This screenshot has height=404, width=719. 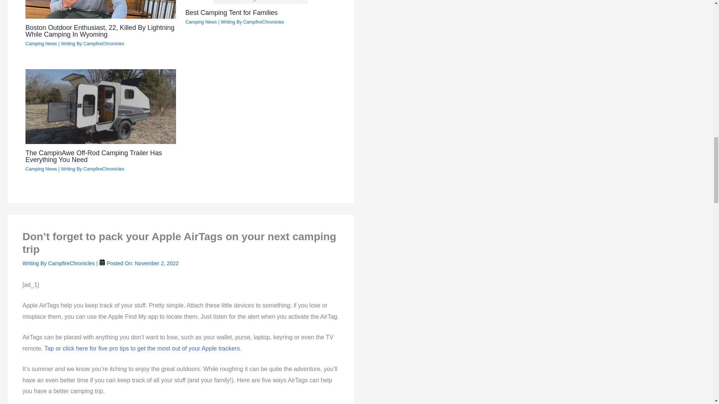 I want to click on CampfireChronicles, so click(x=103, y=44).